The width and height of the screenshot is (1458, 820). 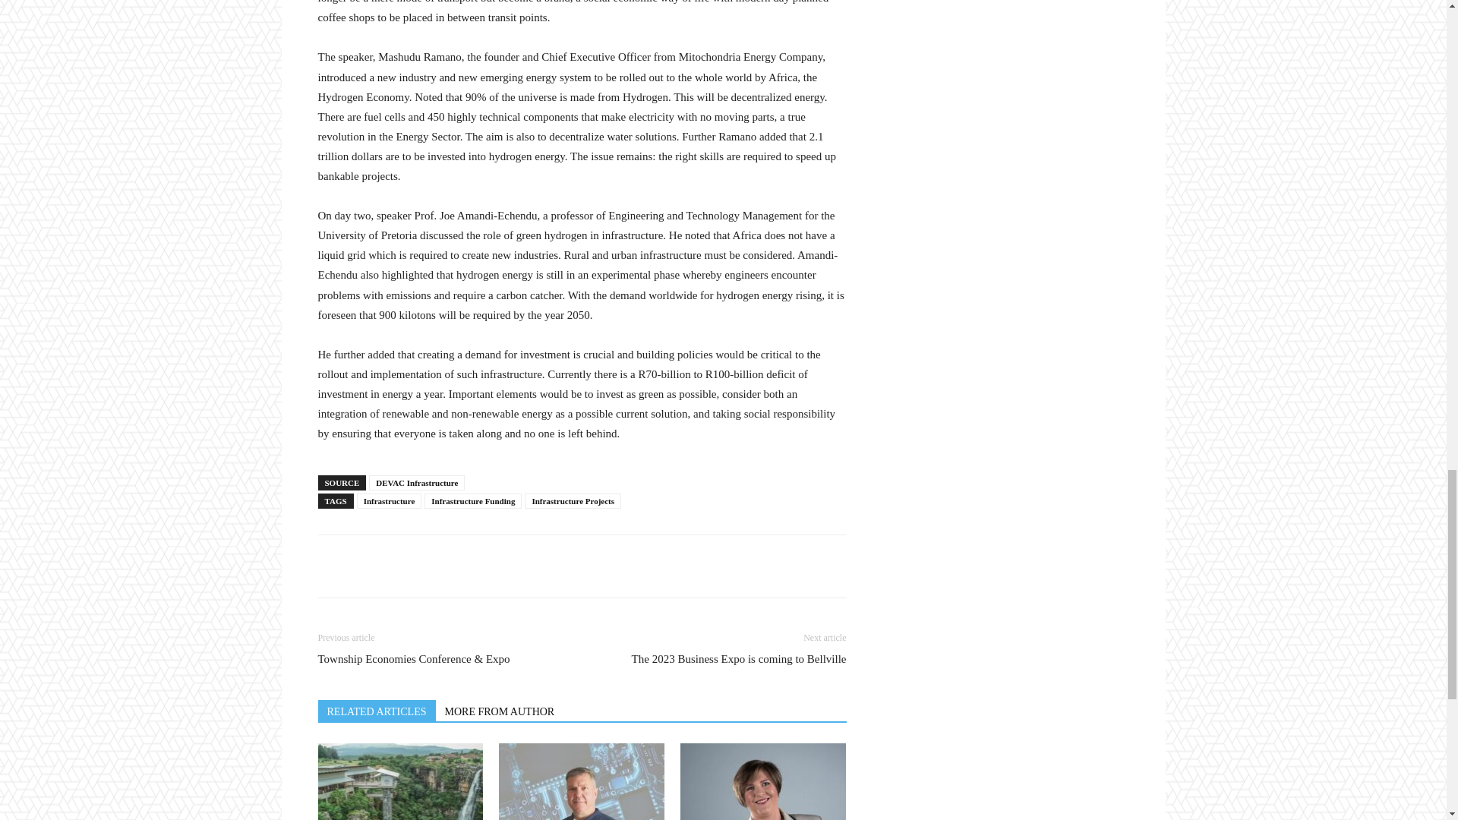 I want to click on How to harness the potential of AI, so click(x=582, y=781).